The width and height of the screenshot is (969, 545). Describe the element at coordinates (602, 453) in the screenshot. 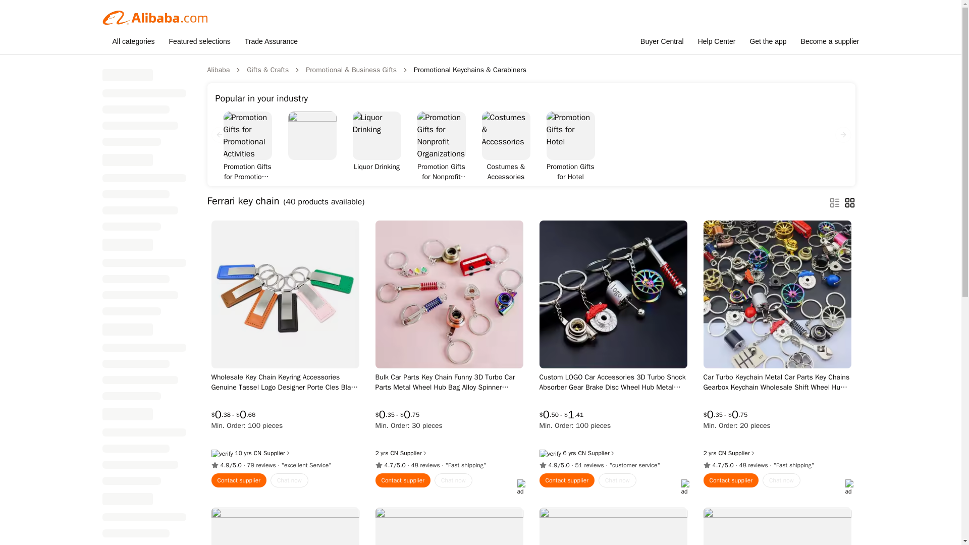

I see `Supplier` at that location.